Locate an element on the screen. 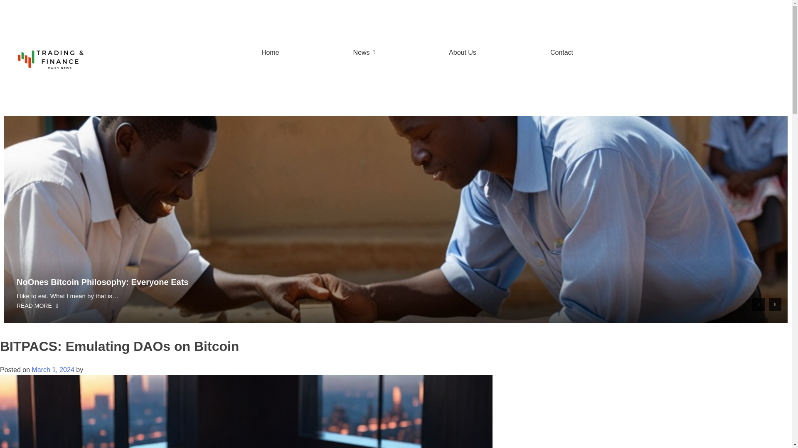 The width and height of the screenshot is (798, 448). About Us is located at coordinates (463, 52).